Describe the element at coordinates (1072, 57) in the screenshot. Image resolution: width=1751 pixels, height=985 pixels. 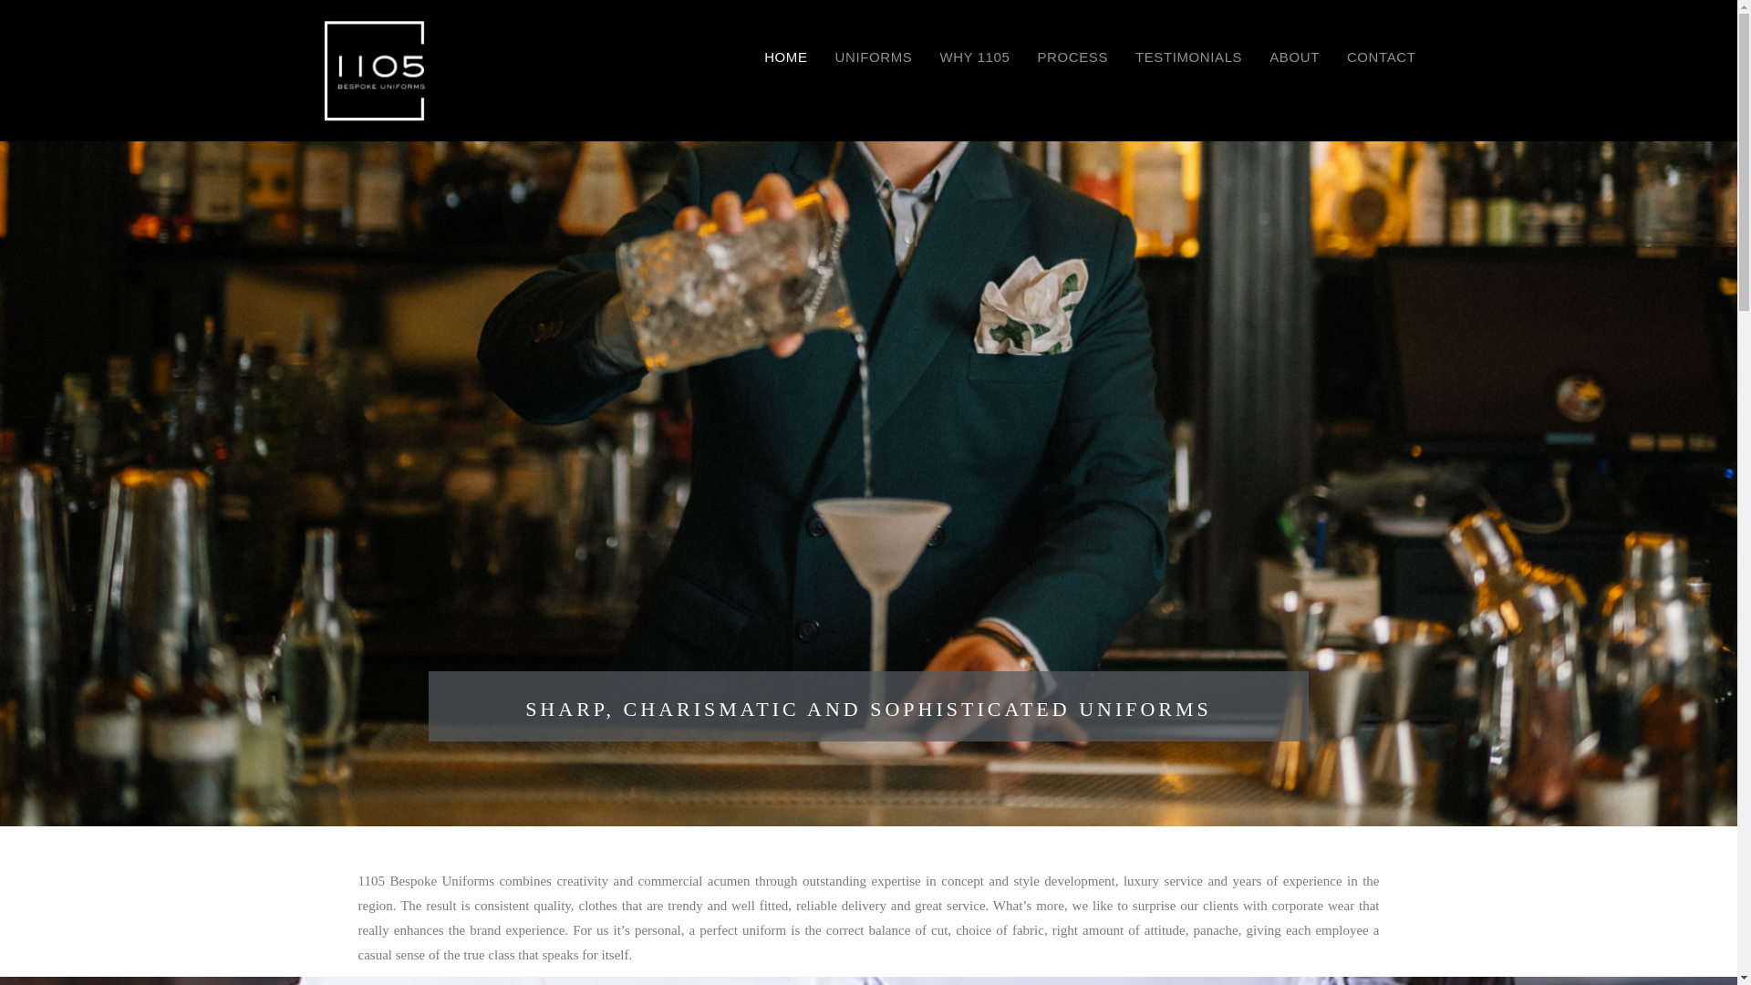
I see `PROCESS` at that location.